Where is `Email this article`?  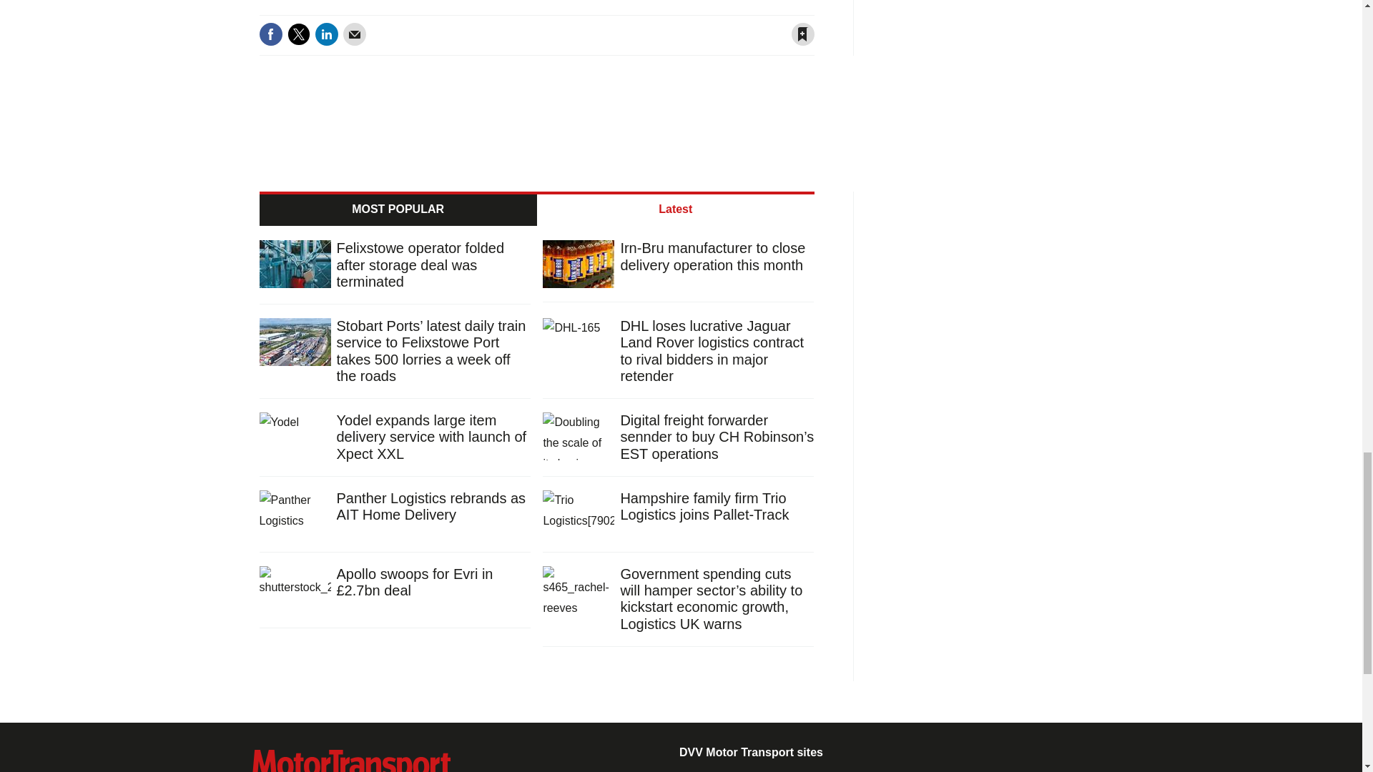
Email this article is located at coordinates (355, 34).